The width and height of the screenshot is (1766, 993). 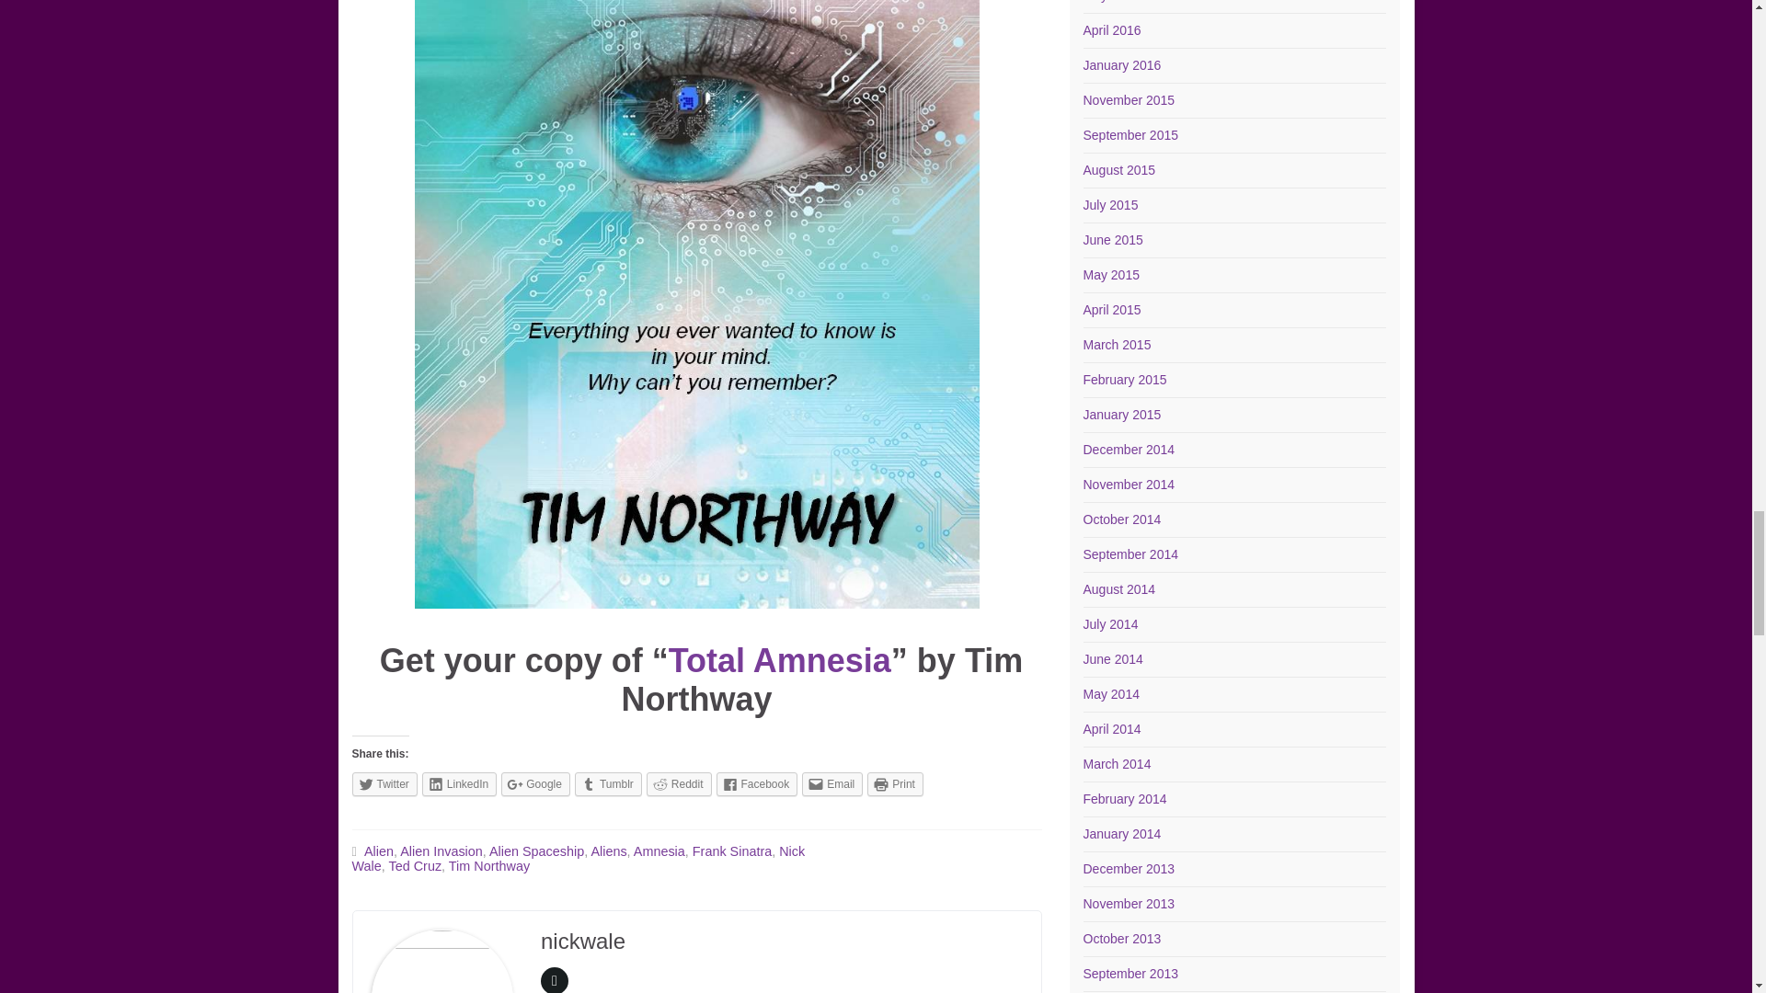 I want to click on Alien, so click(x=379, y=851).